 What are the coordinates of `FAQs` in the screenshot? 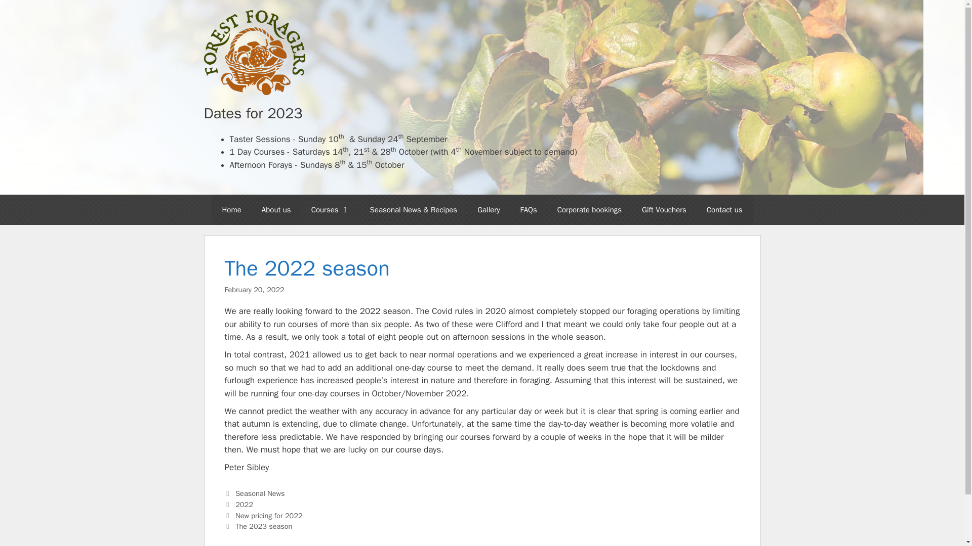 It's located at (528, 209).